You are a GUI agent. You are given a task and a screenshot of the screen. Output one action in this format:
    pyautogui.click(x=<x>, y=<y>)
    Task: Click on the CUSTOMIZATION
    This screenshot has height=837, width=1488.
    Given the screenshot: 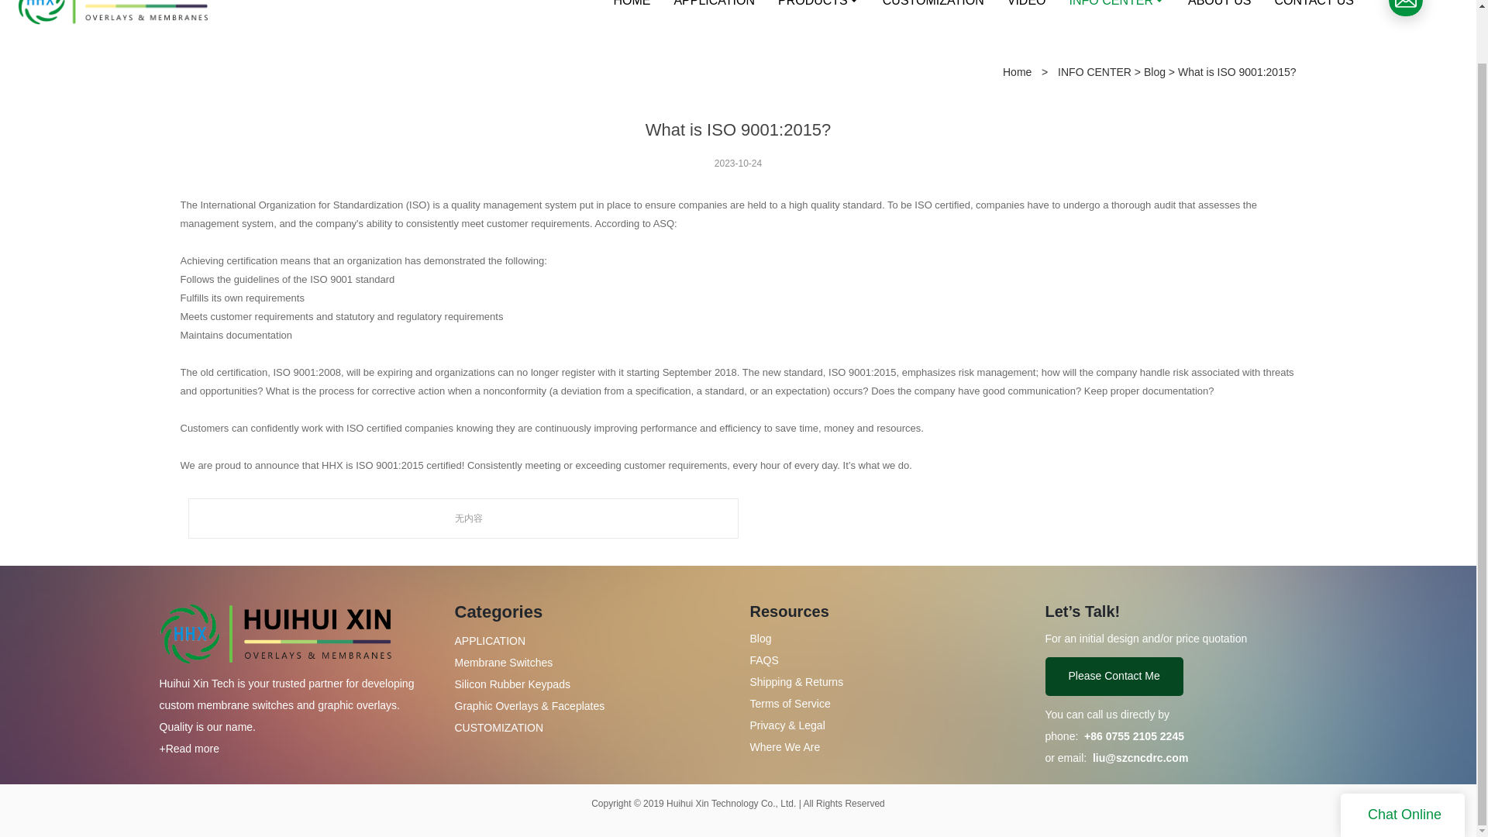 What is the action you would take?
    pyautogui.click(x=933, y=18)
    